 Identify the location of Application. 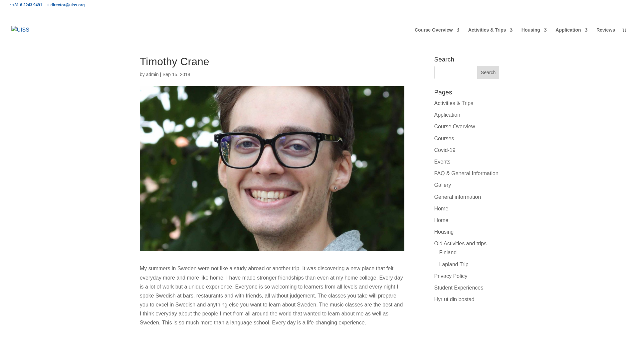
(447, 115).